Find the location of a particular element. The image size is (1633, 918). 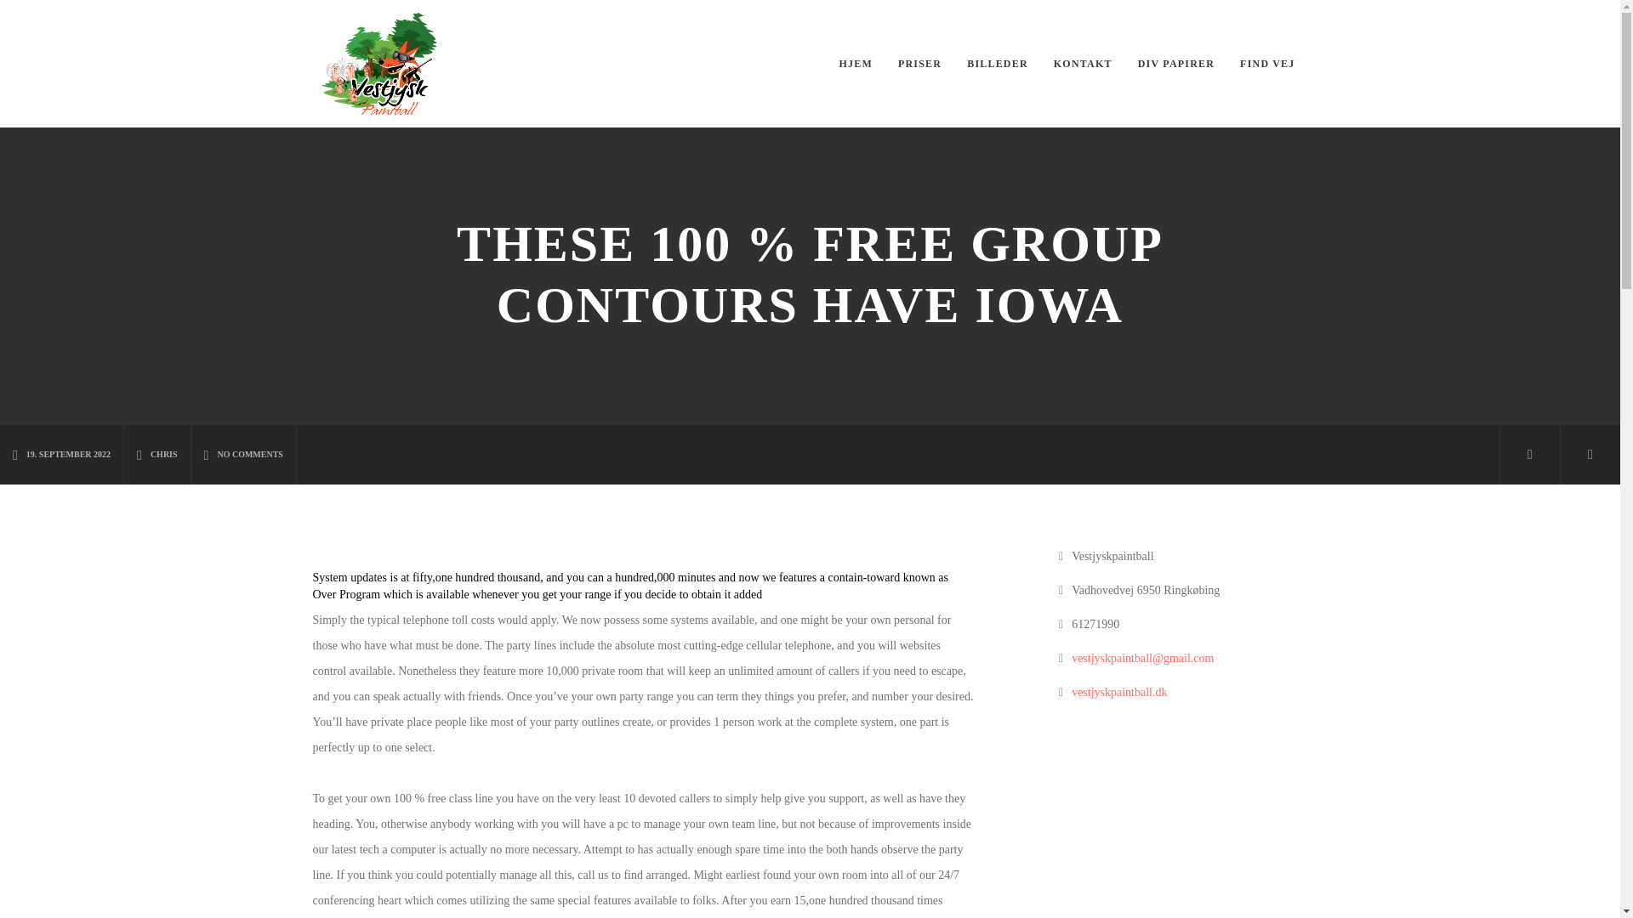

NO COMMENTS is located at coordinates (243, 455).